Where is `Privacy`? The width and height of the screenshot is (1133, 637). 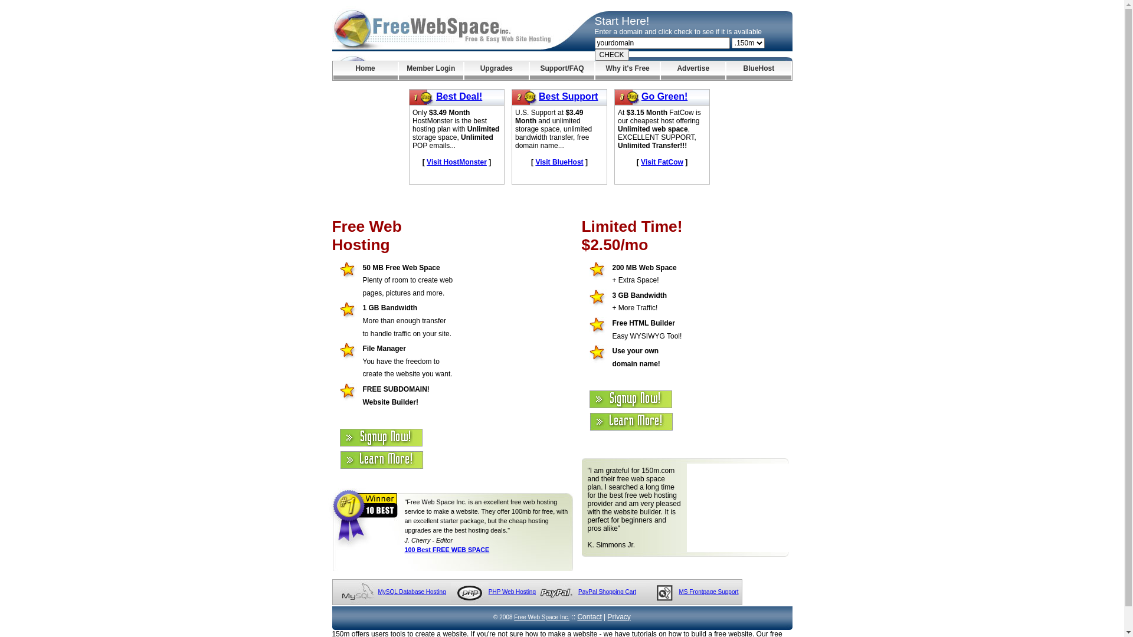
Privacy is located at coordinates (620, 617).